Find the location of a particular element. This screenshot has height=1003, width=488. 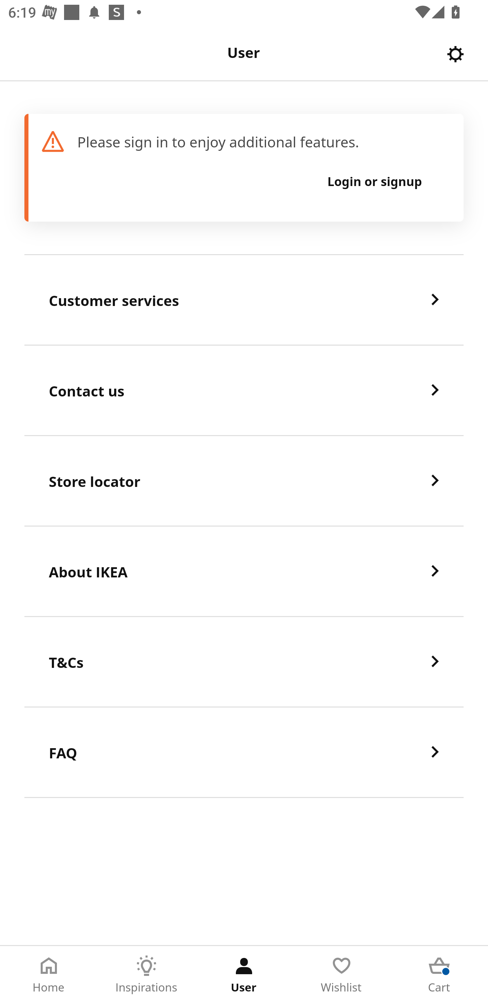

Cart
Tab 5 of 5 is located at coordinates (439, 975).